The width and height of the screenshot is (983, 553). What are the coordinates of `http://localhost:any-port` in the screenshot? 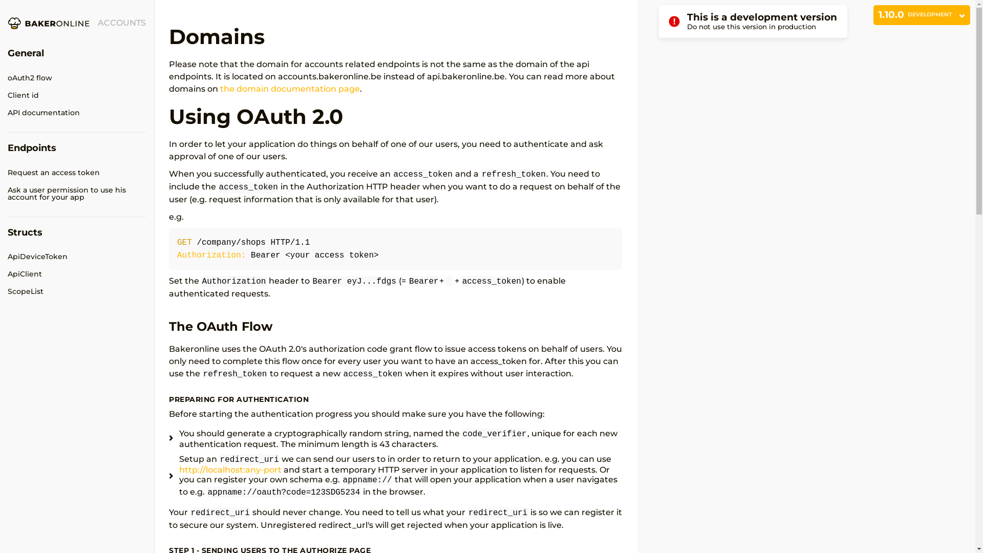 It's located at (230, 470).